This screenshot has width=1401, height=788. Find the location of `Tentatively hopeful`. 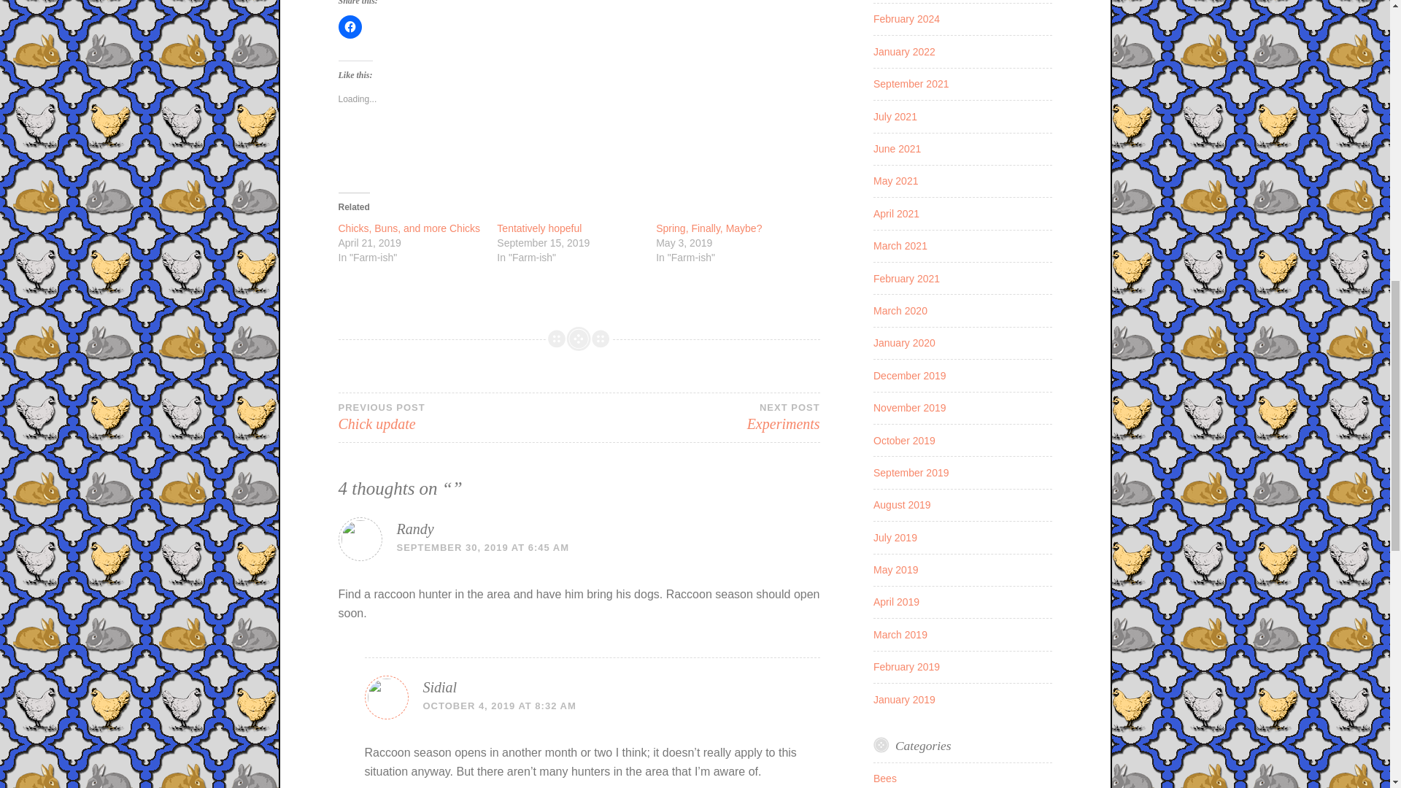

Tentatively hopeful is located at coordinates (409, 228).